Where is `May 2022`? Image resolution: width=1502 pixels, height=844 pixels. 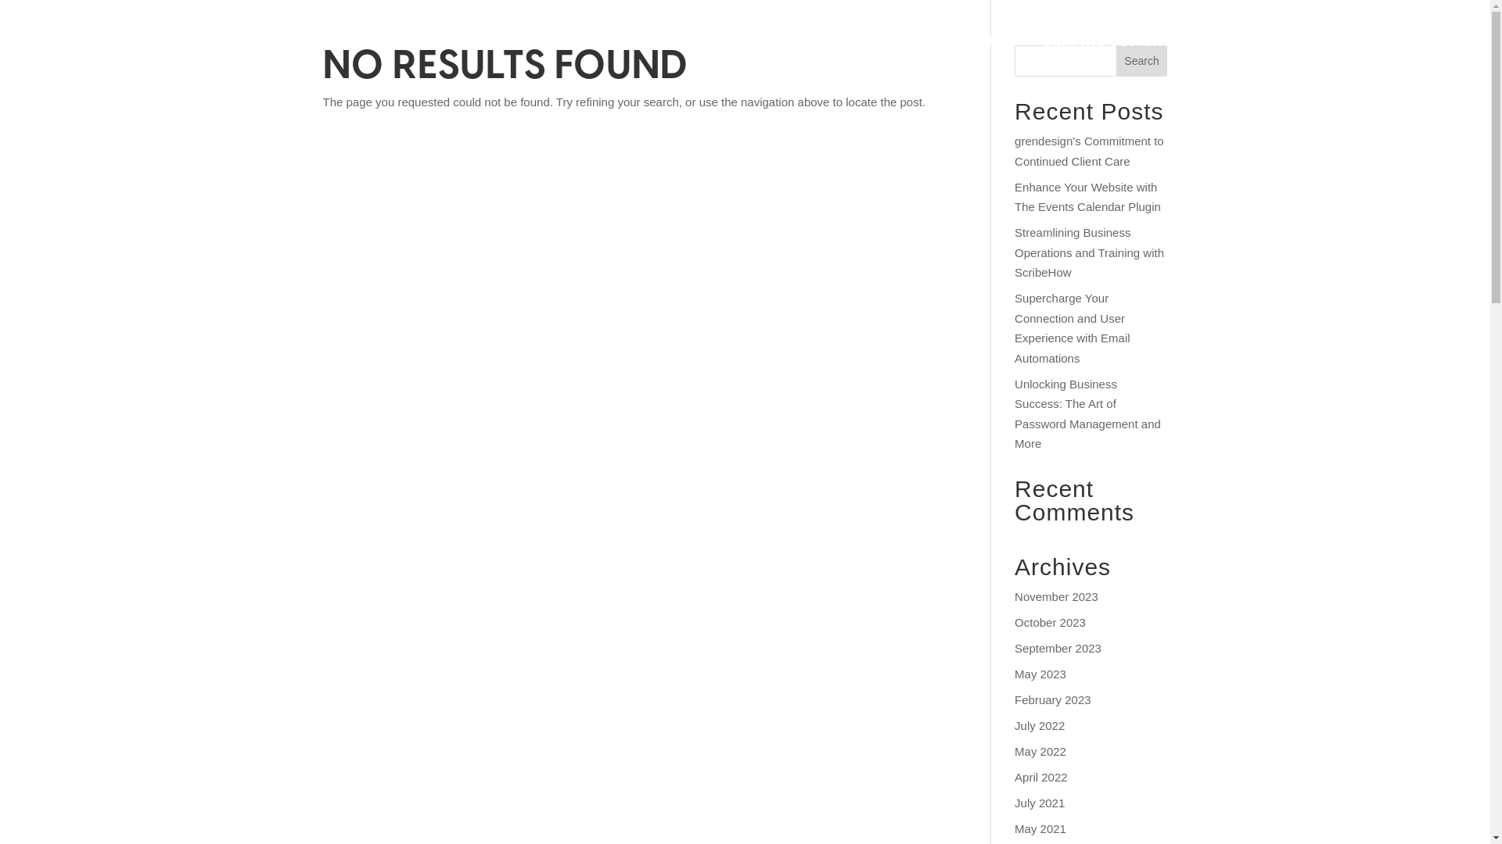 May 2022 is located at coordinates (1040, 750).